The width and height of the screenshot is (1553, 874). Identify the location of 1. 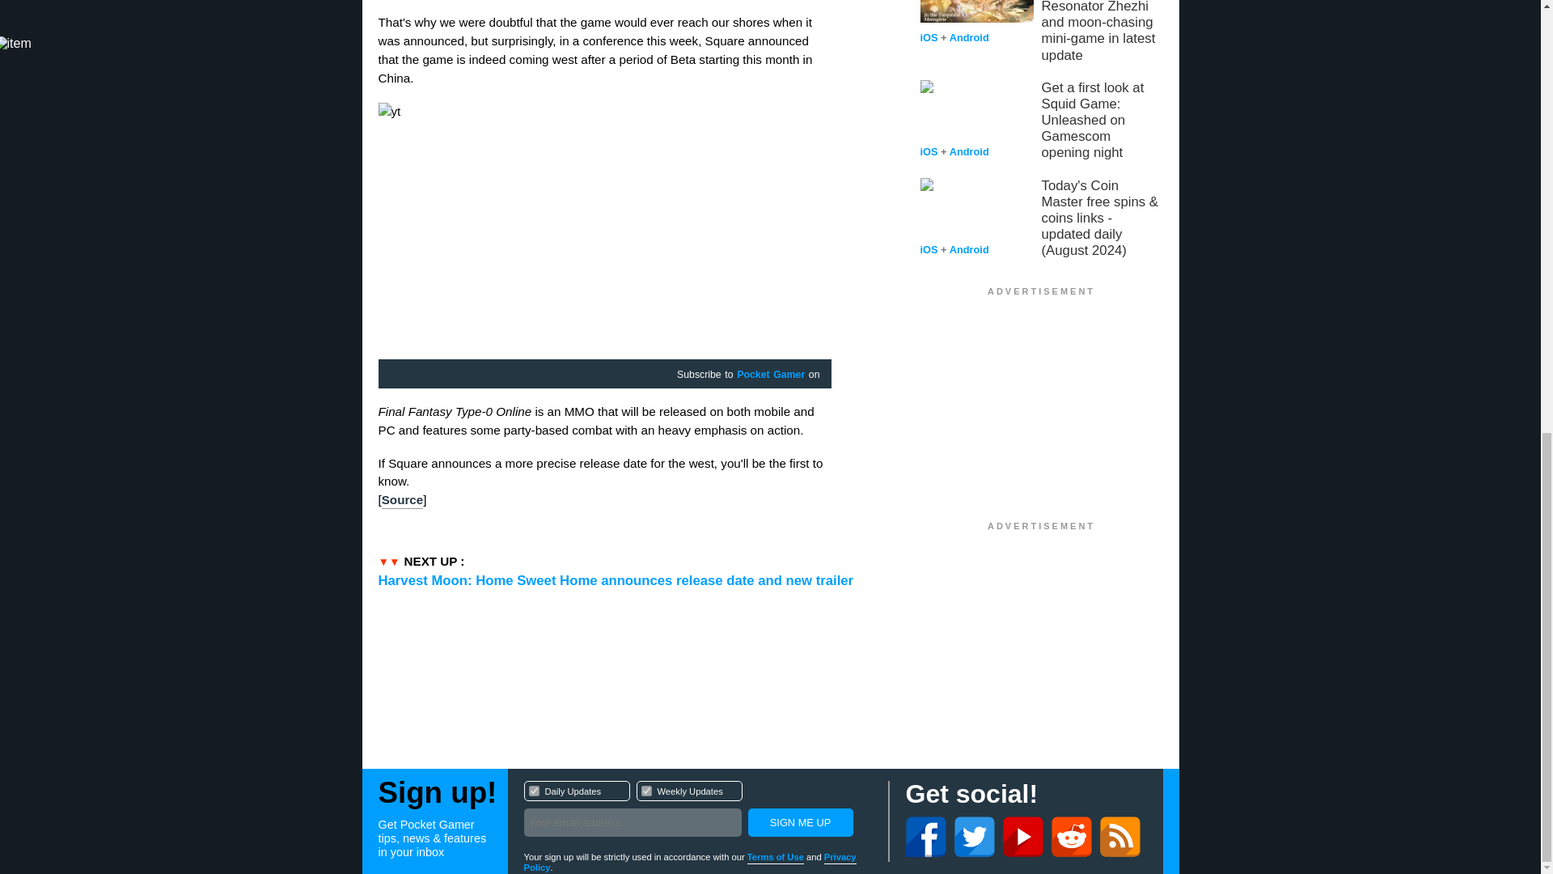
(534, 790).